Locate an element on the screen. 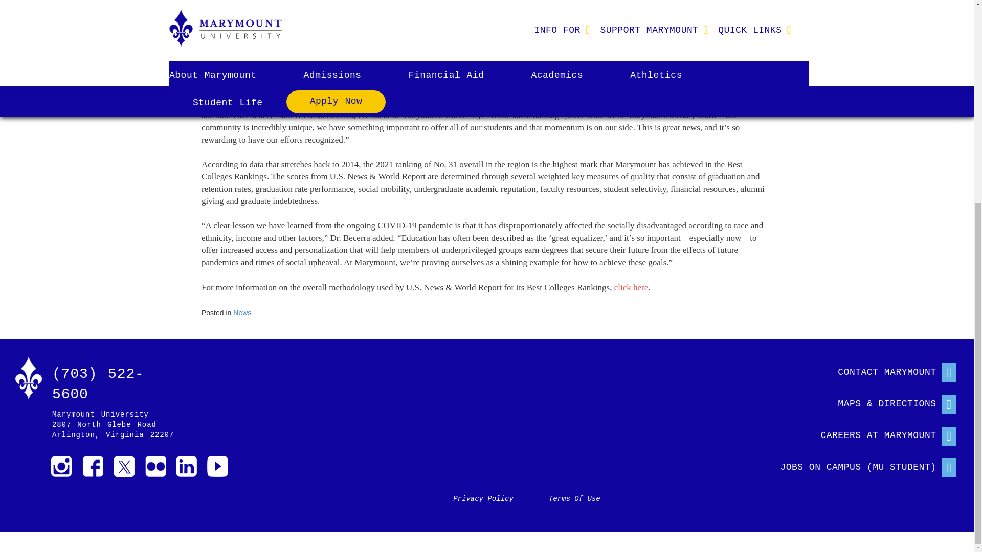 This screenshot has width=982, height=552. Youtube is located at coordinates (217, 466).